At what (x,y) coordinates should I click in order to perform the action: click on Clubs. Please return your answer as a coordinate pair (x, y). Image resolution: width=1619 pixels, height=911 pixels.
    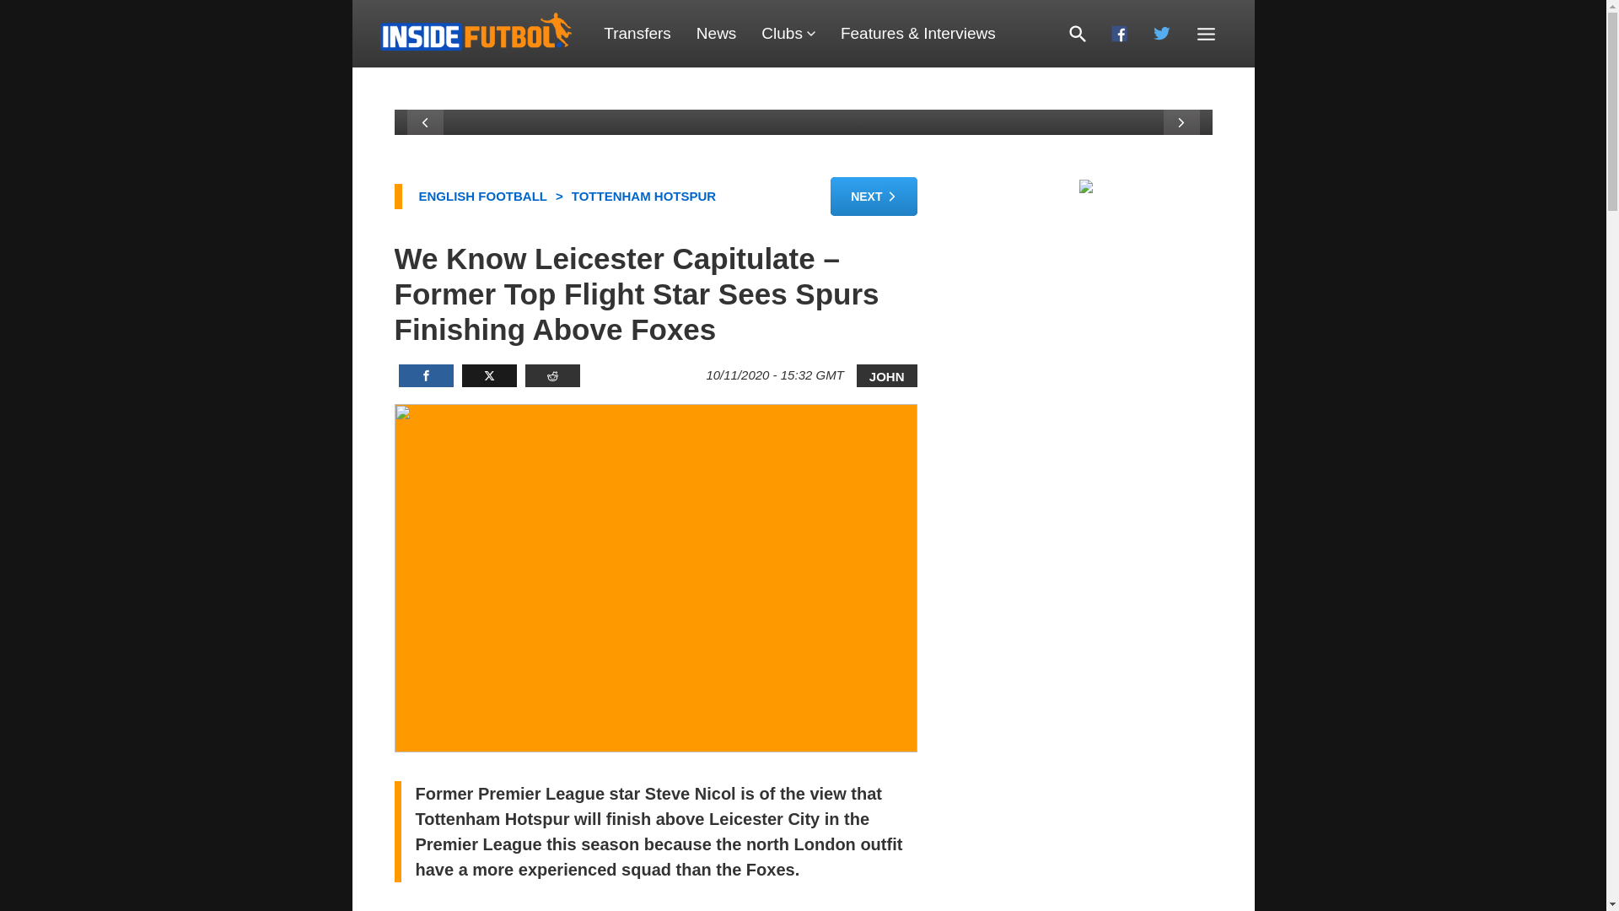
    Looking at the image, I should click on (788, 34).